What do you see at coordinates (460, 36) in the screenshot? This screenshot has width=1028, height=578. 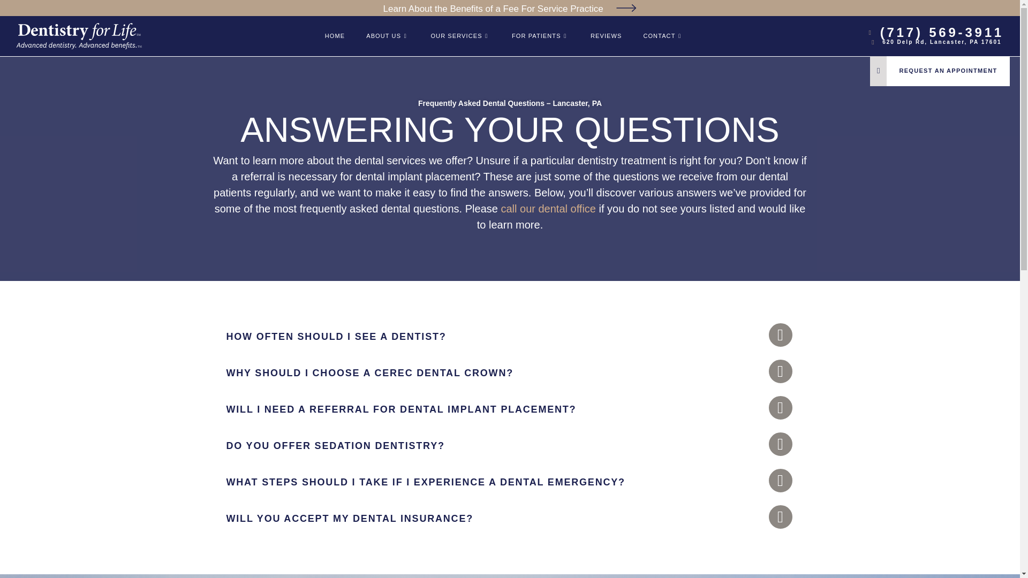 I see `OUR SERVICES` at bounding box center [460, 36].